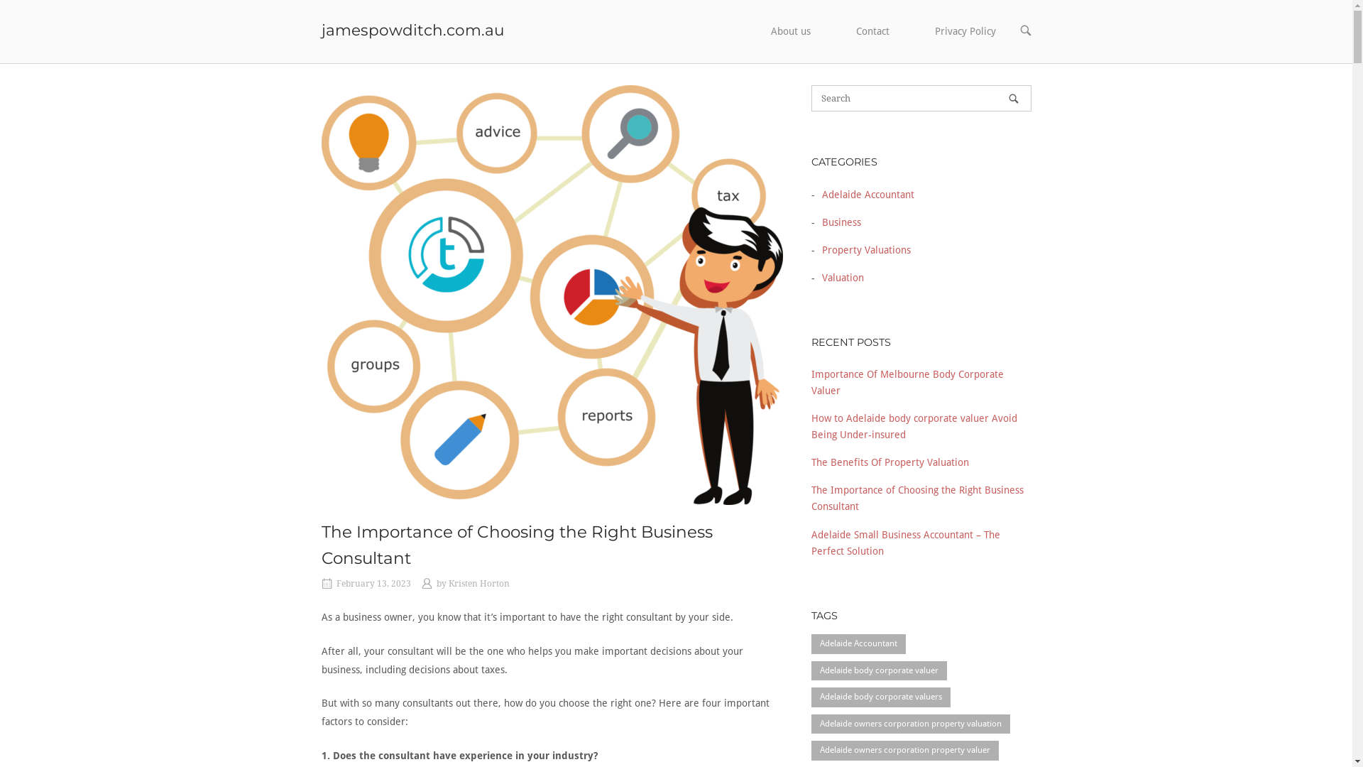 This screenshot has height=767, width=1363. What do you see at coordinates (907, 382) in the screenshot?
I see `Importance Of Melbourne Body Corporate Valuer` at bounding box center [907, 382].